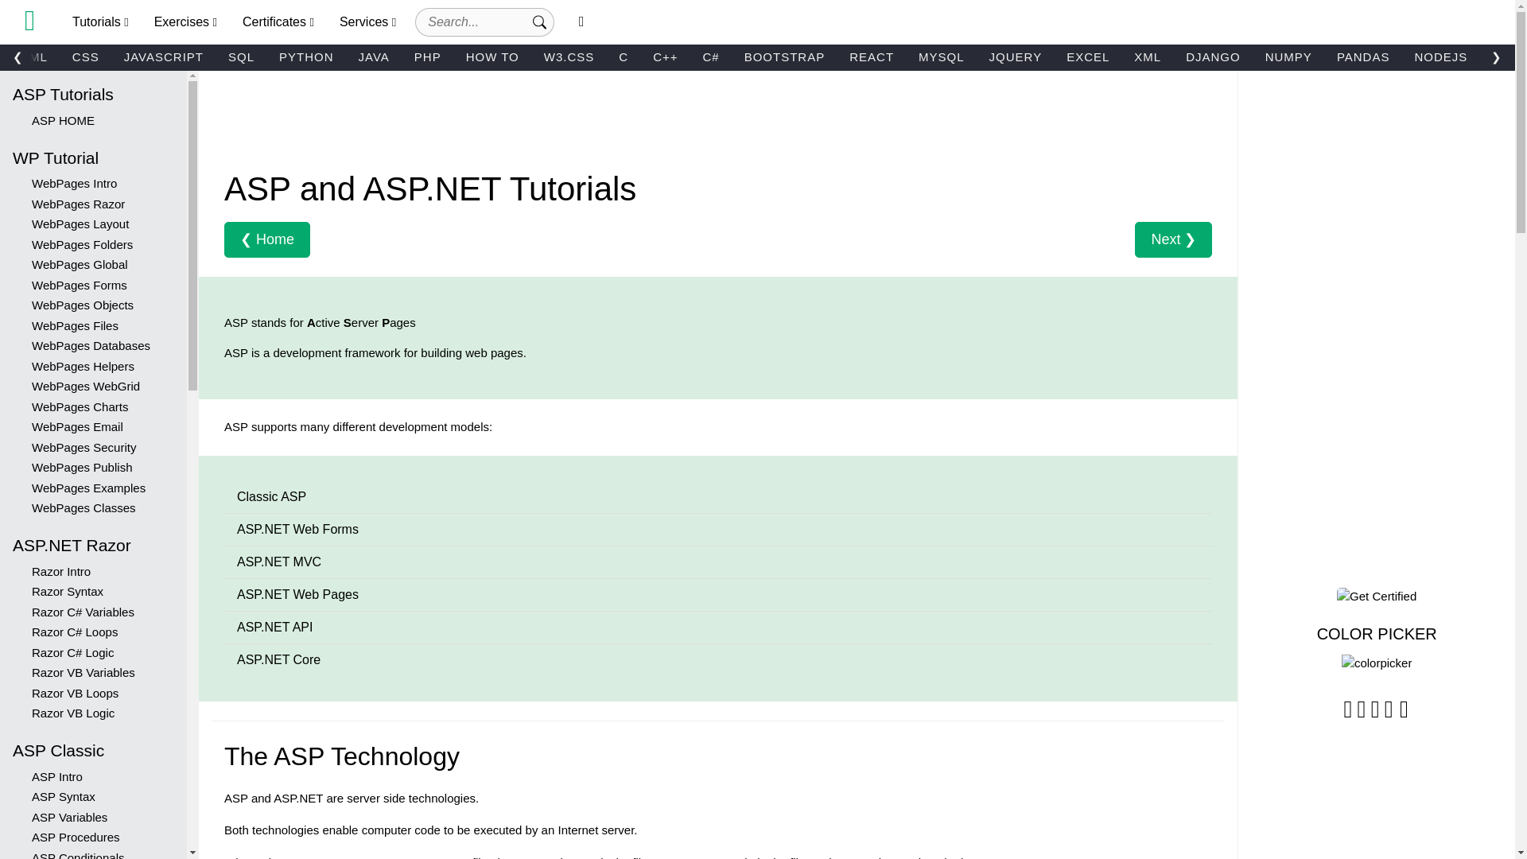 This screenshot has height=859, width=1527. I want to click on Our Services, so click(367, 22).